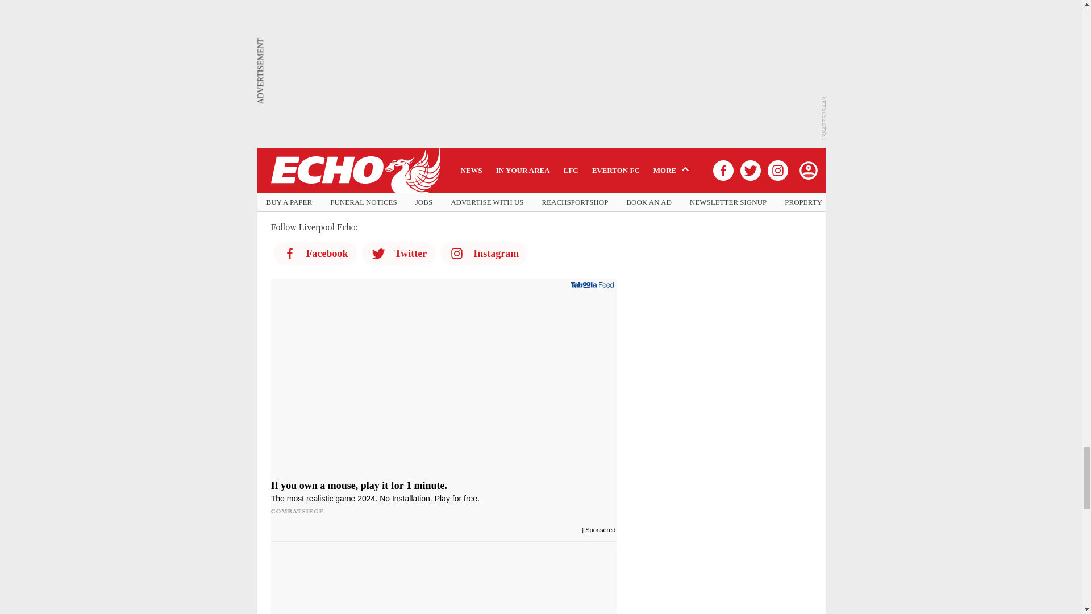 Image resolution: width=1091 pixels, height=614 pixels. What do you see at coordinates (356, 587) in the screenshot?
I see `Melting Ice In Alaska Reveals Harrowing Discovery` at bounding box center [356, 587].